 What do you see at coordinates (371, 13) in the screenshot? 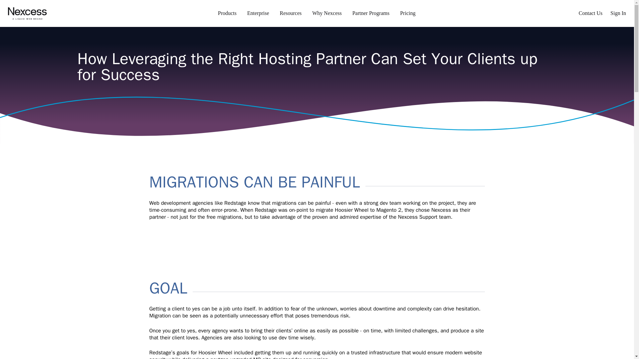
I see `Partner Programs` at bounding box center [371, 13].